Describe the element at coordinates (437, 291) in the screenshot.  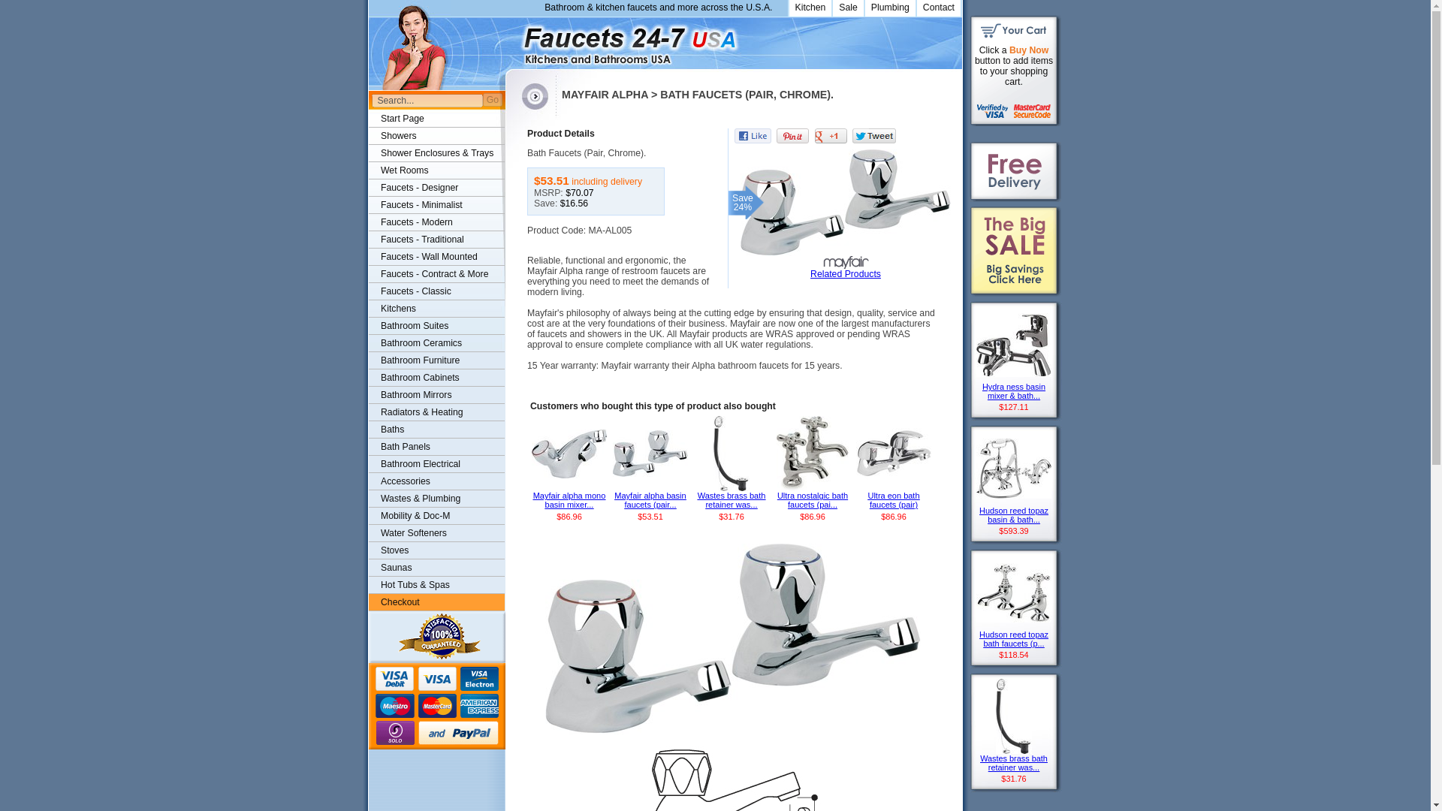
I see `Faucets - Classic` at that location.